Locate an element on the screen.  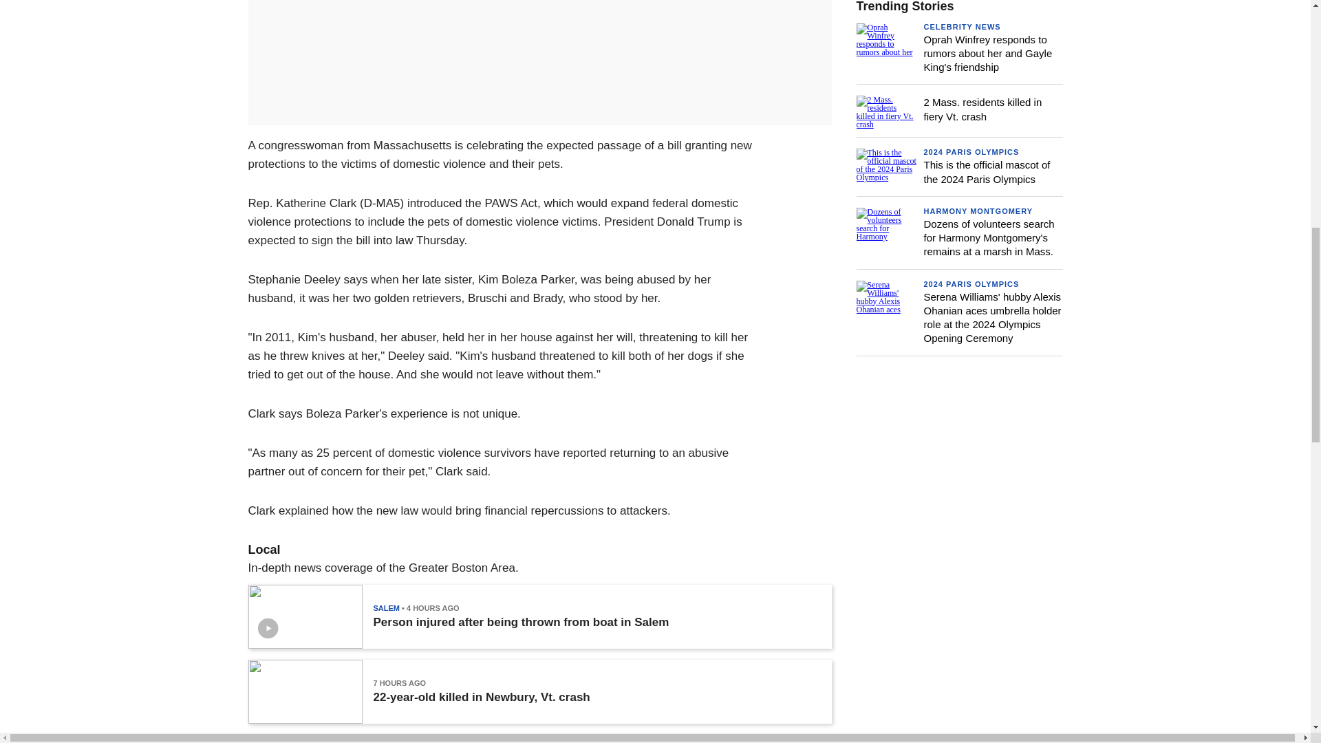
22-year-old killed in Newbury, Vt. crash is located at coordinates (480, 698).